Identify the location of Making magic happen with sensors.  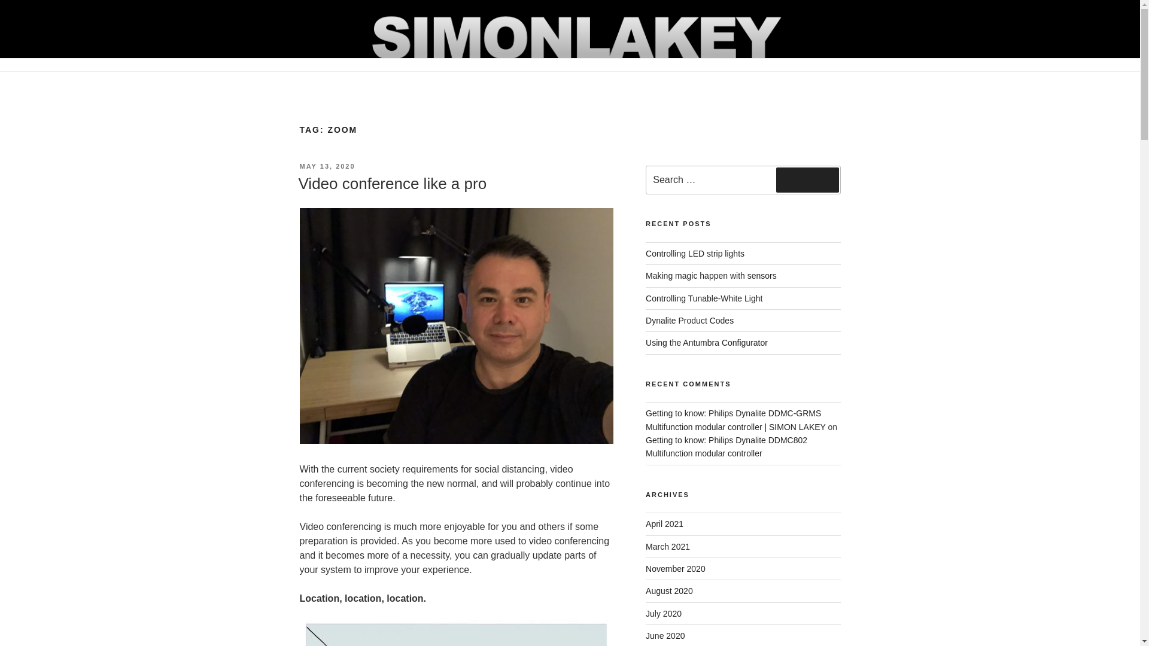
(711, 275).